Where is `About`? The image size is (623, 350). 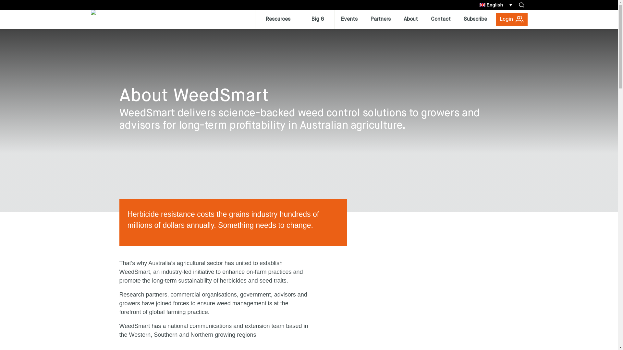 About is located at coordinates (411, 19).